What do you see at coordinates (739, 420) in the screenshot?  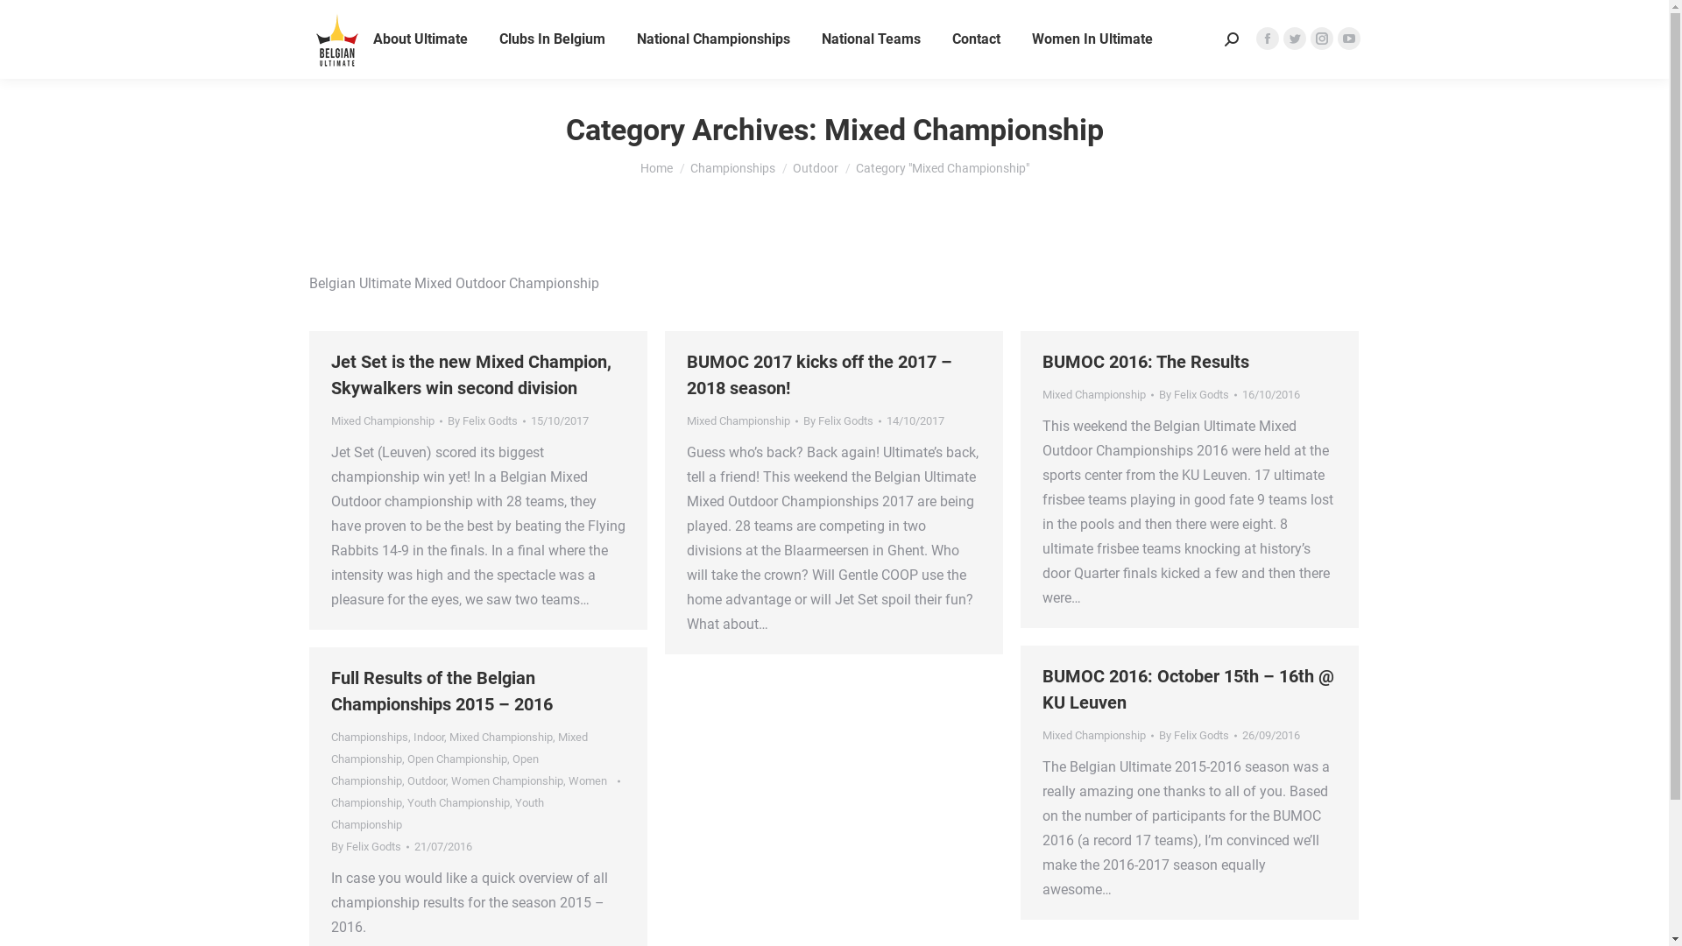 I see `Mixed Championship` at bounding box center [739, 420].